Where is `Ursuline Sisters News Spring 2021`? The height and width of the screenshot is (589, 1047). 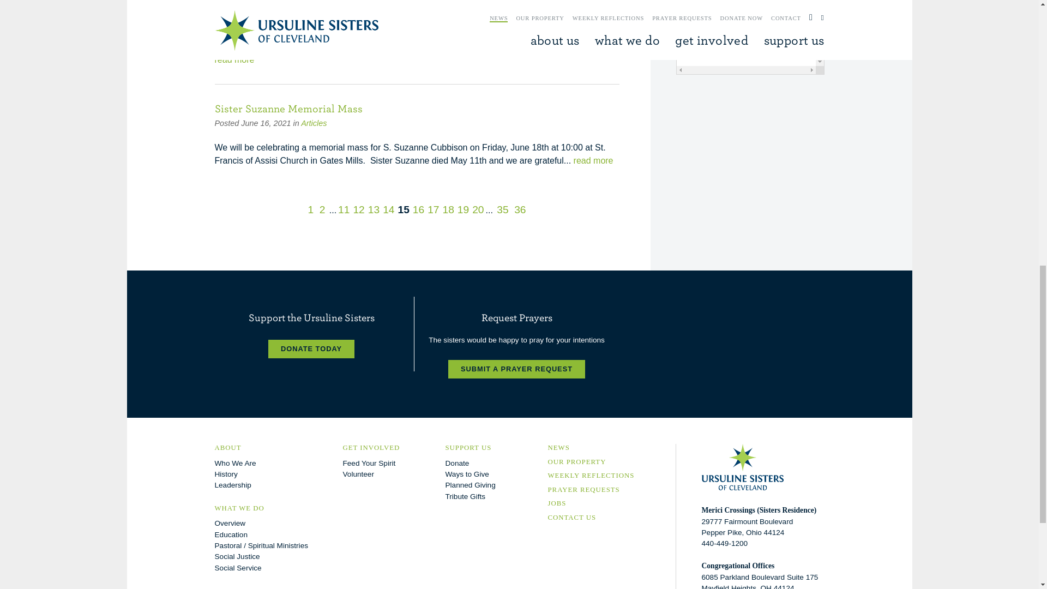 Ursuline Sisters News Spring 2021 is located at coordinates (296, 20).